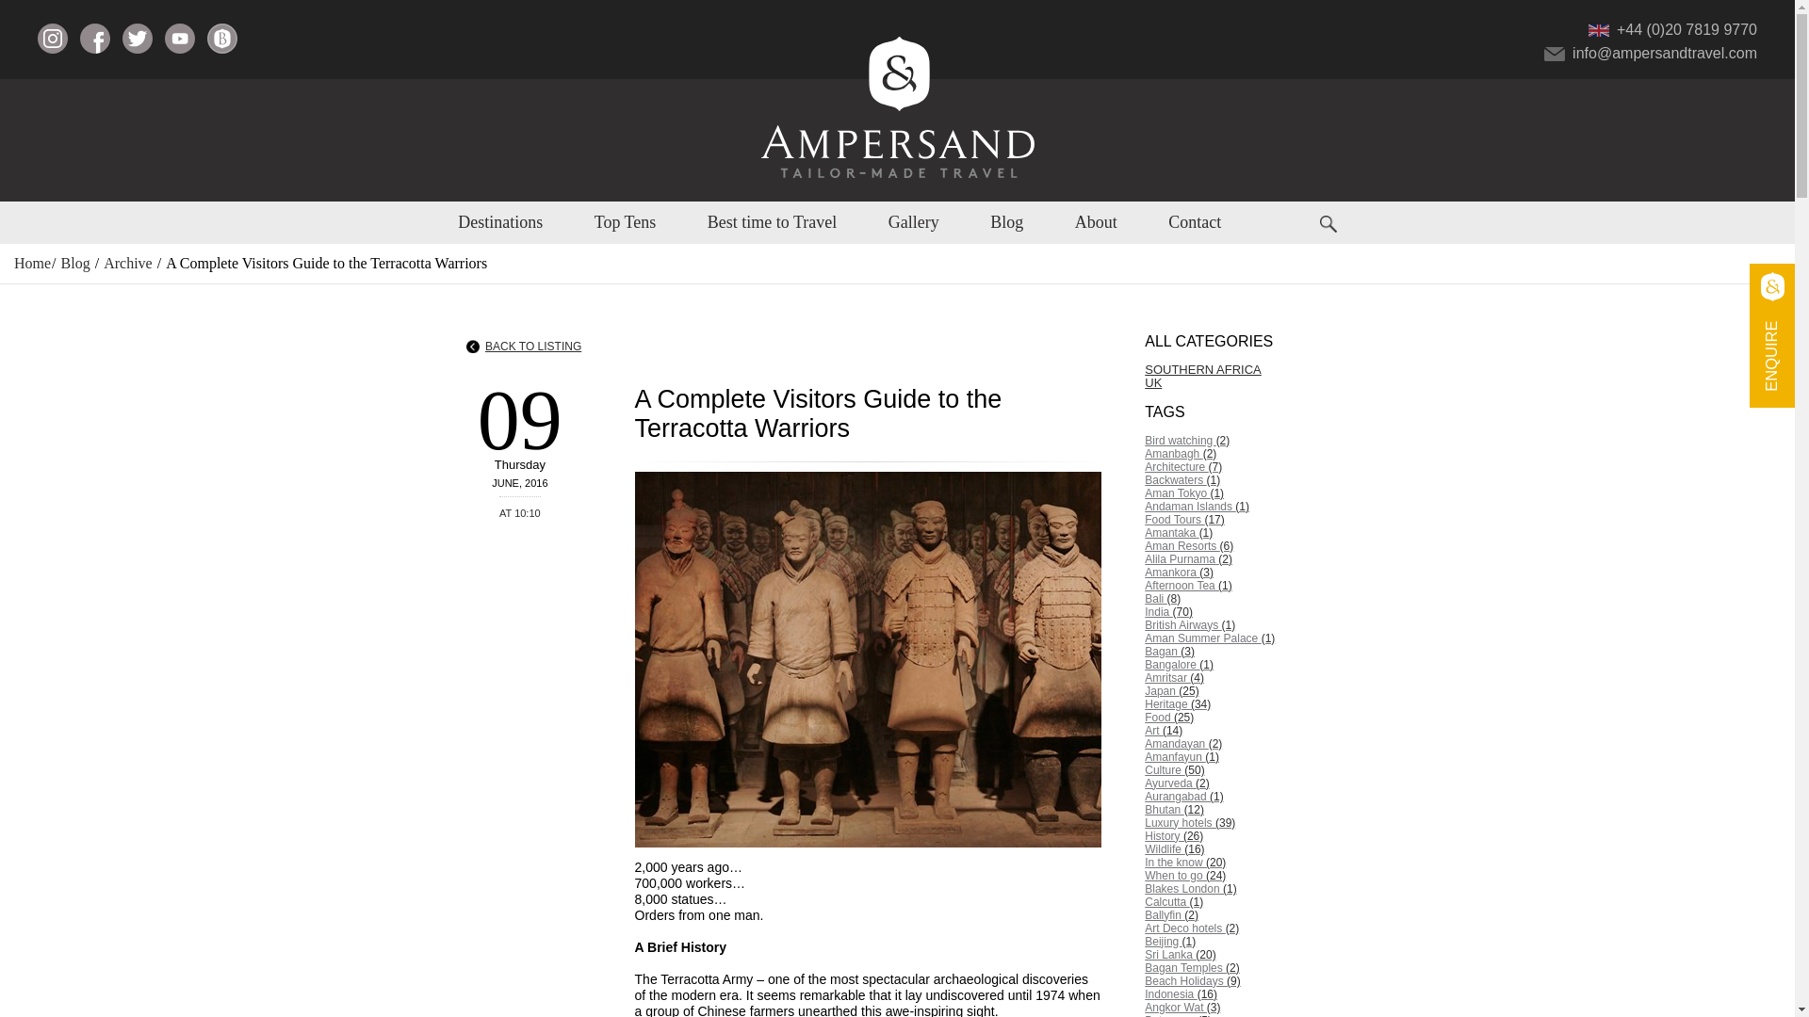 The width and height of the screenshot is (1809, 1017). Describe the element at coordinates (1236, 507) in the screenshot. I see `Andaman Islands` at that location.